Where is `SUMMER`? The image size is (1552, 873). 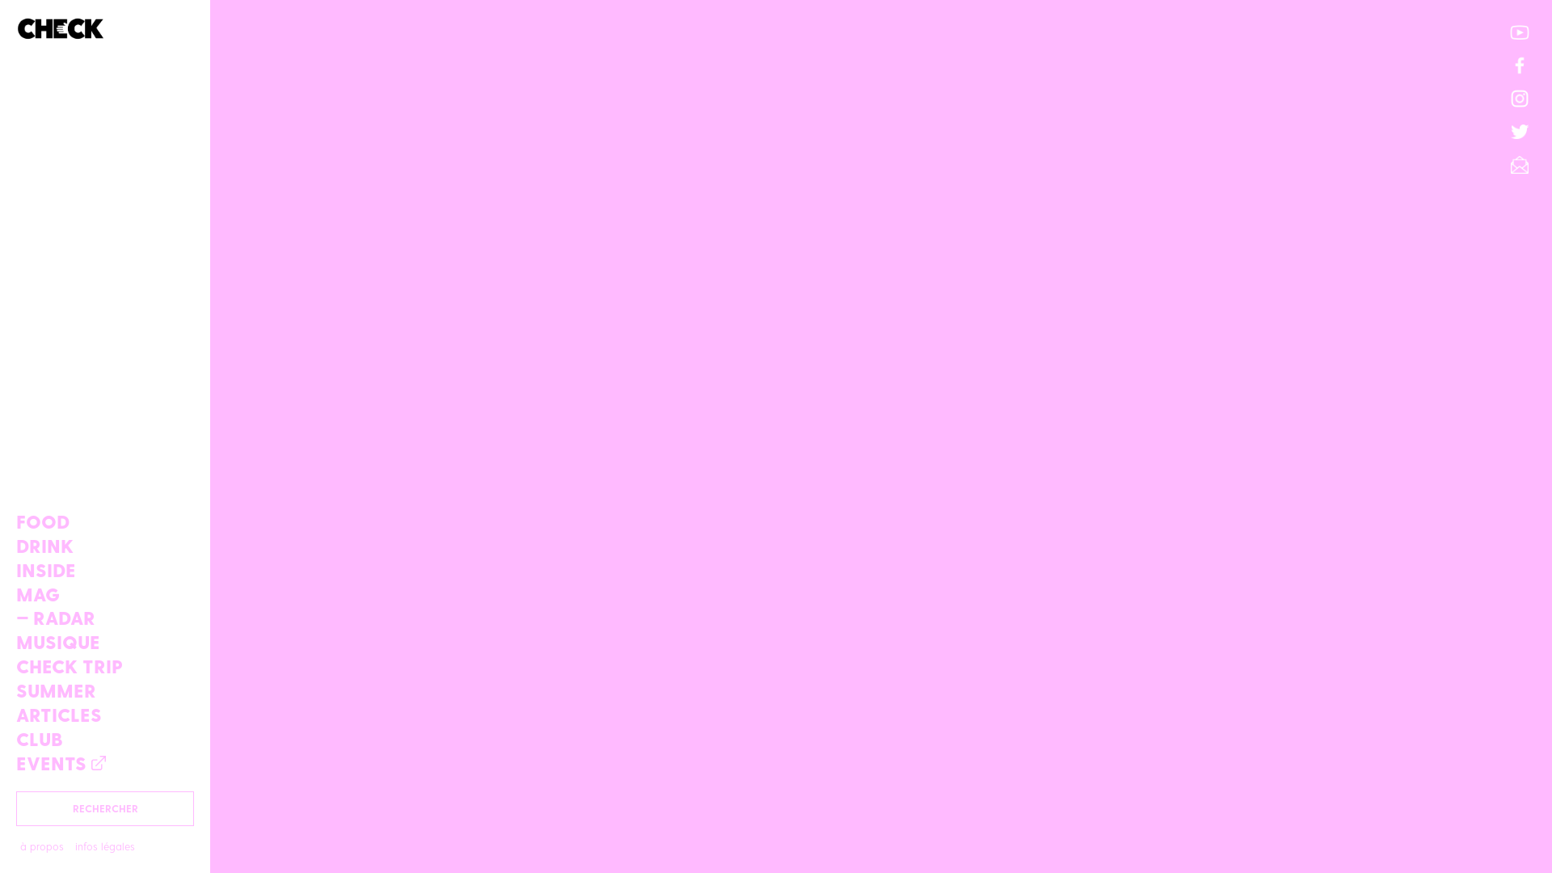 SUMMER is located at coordinates (105, 690).